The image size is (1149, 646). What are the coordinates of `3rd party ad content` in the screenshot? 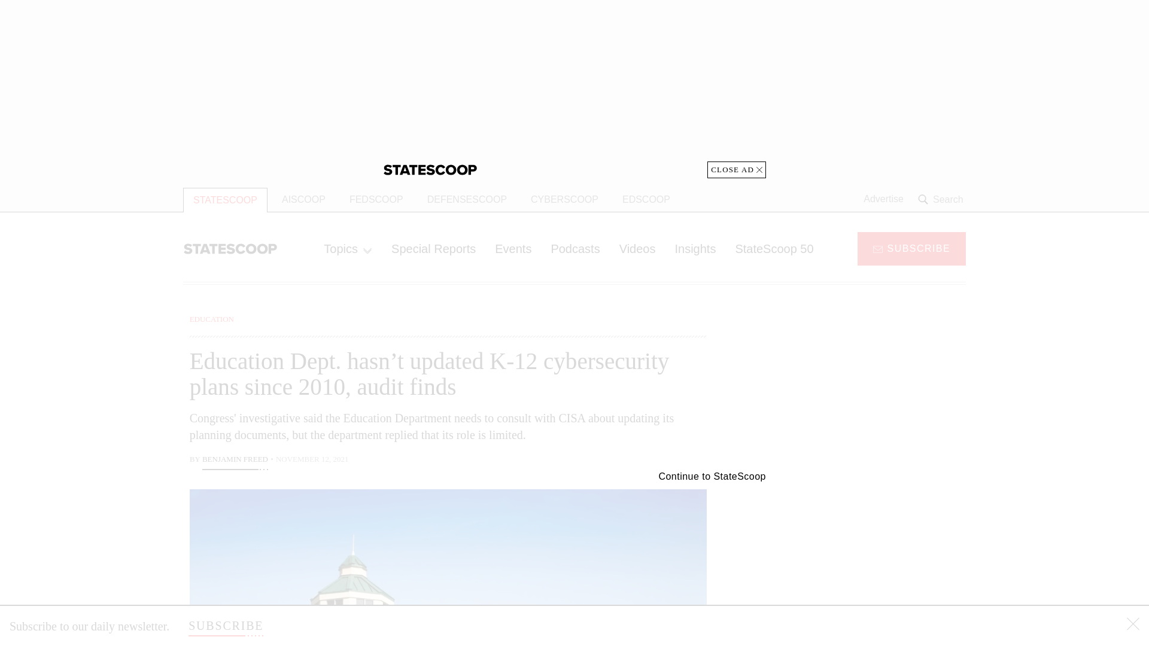 It's located at (574, 89).